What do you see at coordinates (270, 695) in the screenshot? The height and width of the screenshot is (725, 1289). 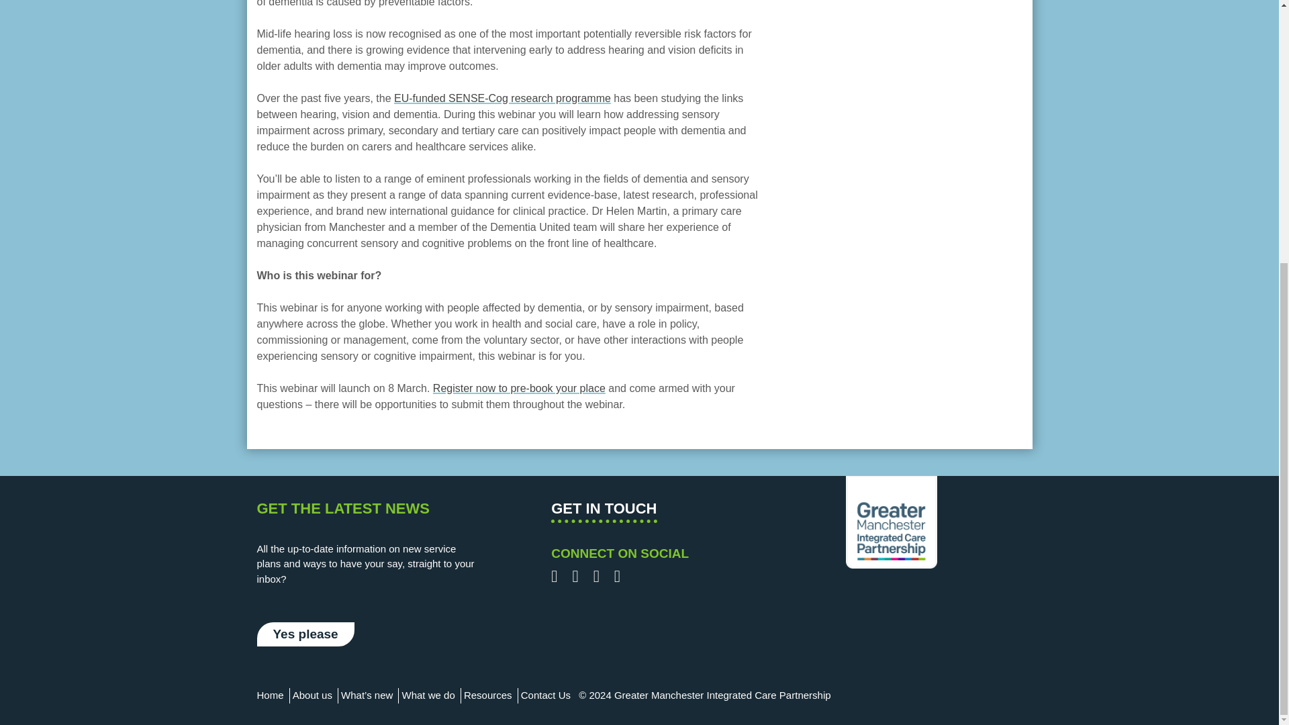 I see `Home` at bounding box center [270, 695].